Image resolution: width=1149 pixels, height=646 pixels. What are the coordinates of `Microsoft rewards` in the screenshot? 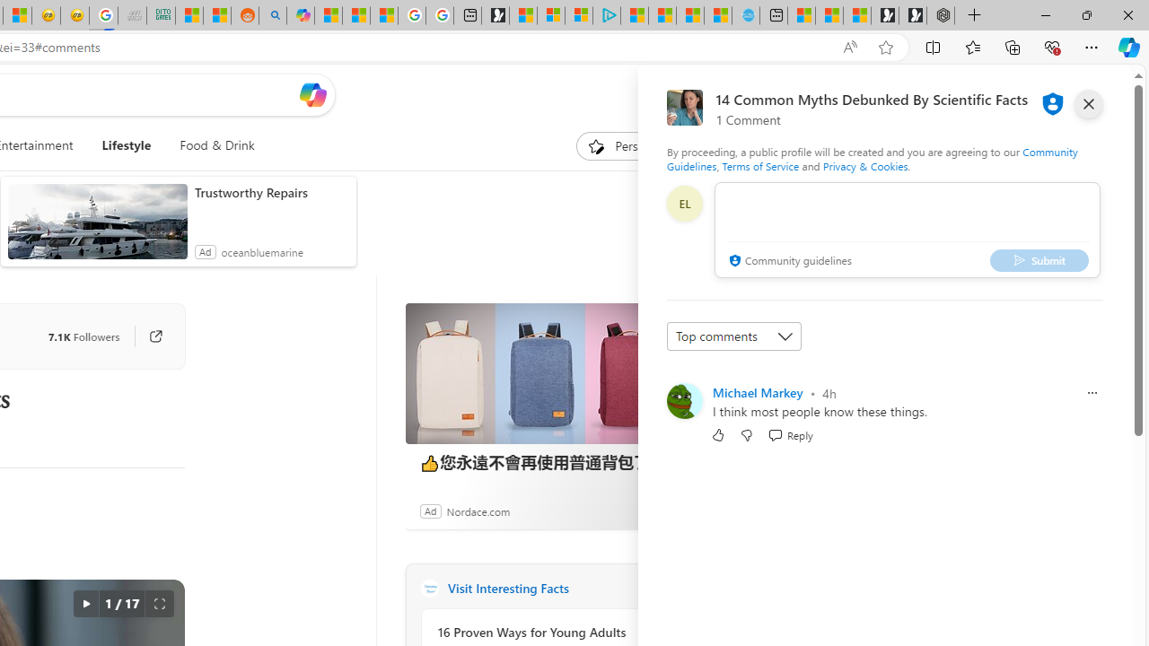 It's located at (1021, 94).